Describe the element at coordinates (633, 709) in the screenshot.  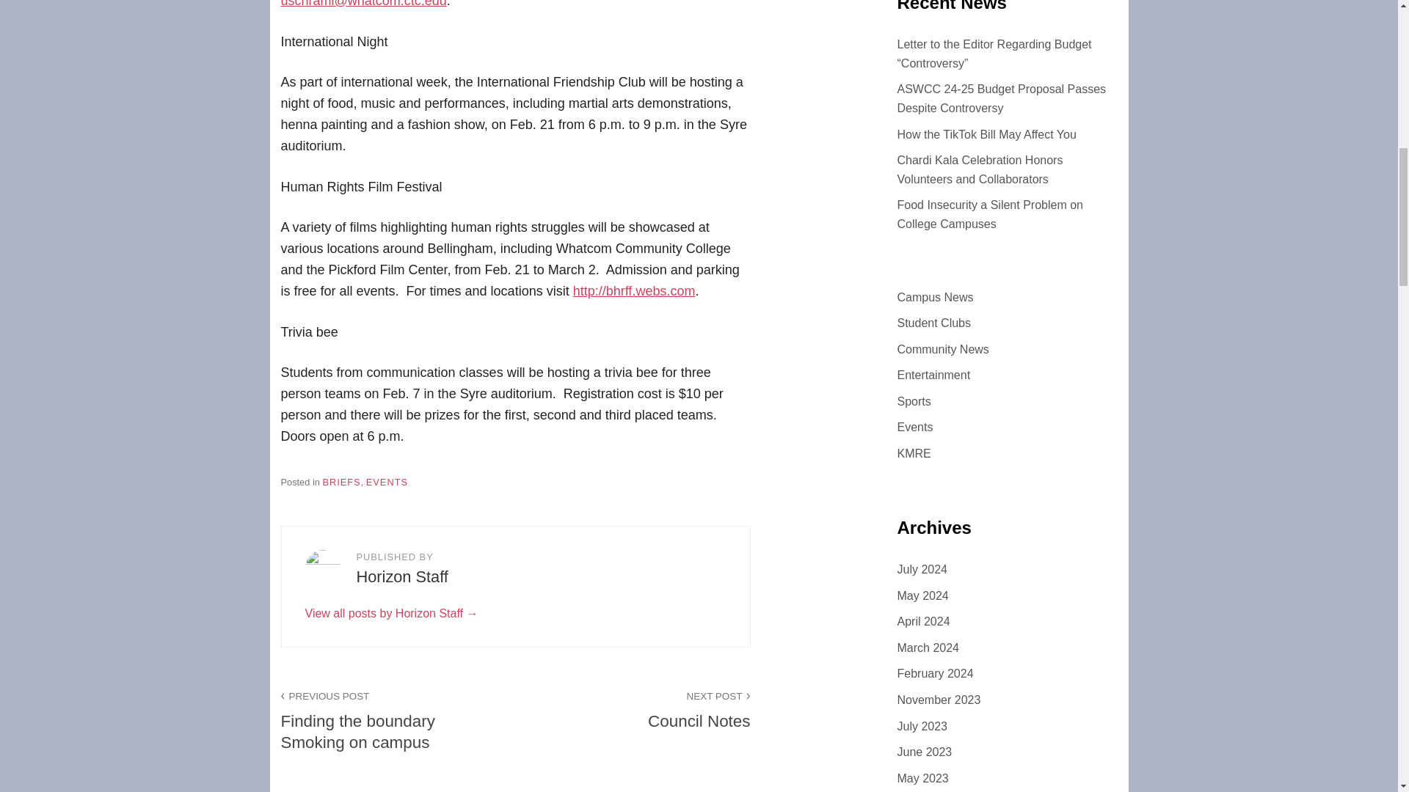
I see `Campus News` at that location.